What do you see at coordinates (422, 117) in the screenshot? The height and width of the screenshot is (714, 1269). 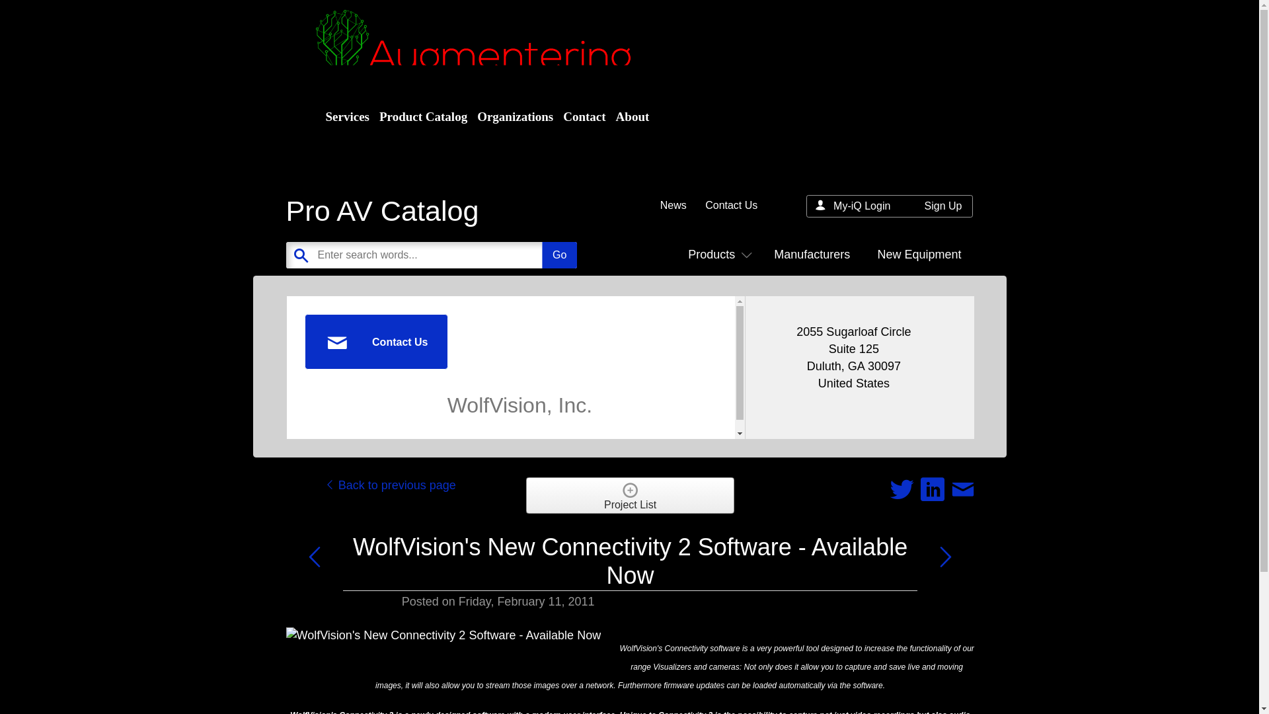 I see `Product Catalog` at bounding box center [422, 117].